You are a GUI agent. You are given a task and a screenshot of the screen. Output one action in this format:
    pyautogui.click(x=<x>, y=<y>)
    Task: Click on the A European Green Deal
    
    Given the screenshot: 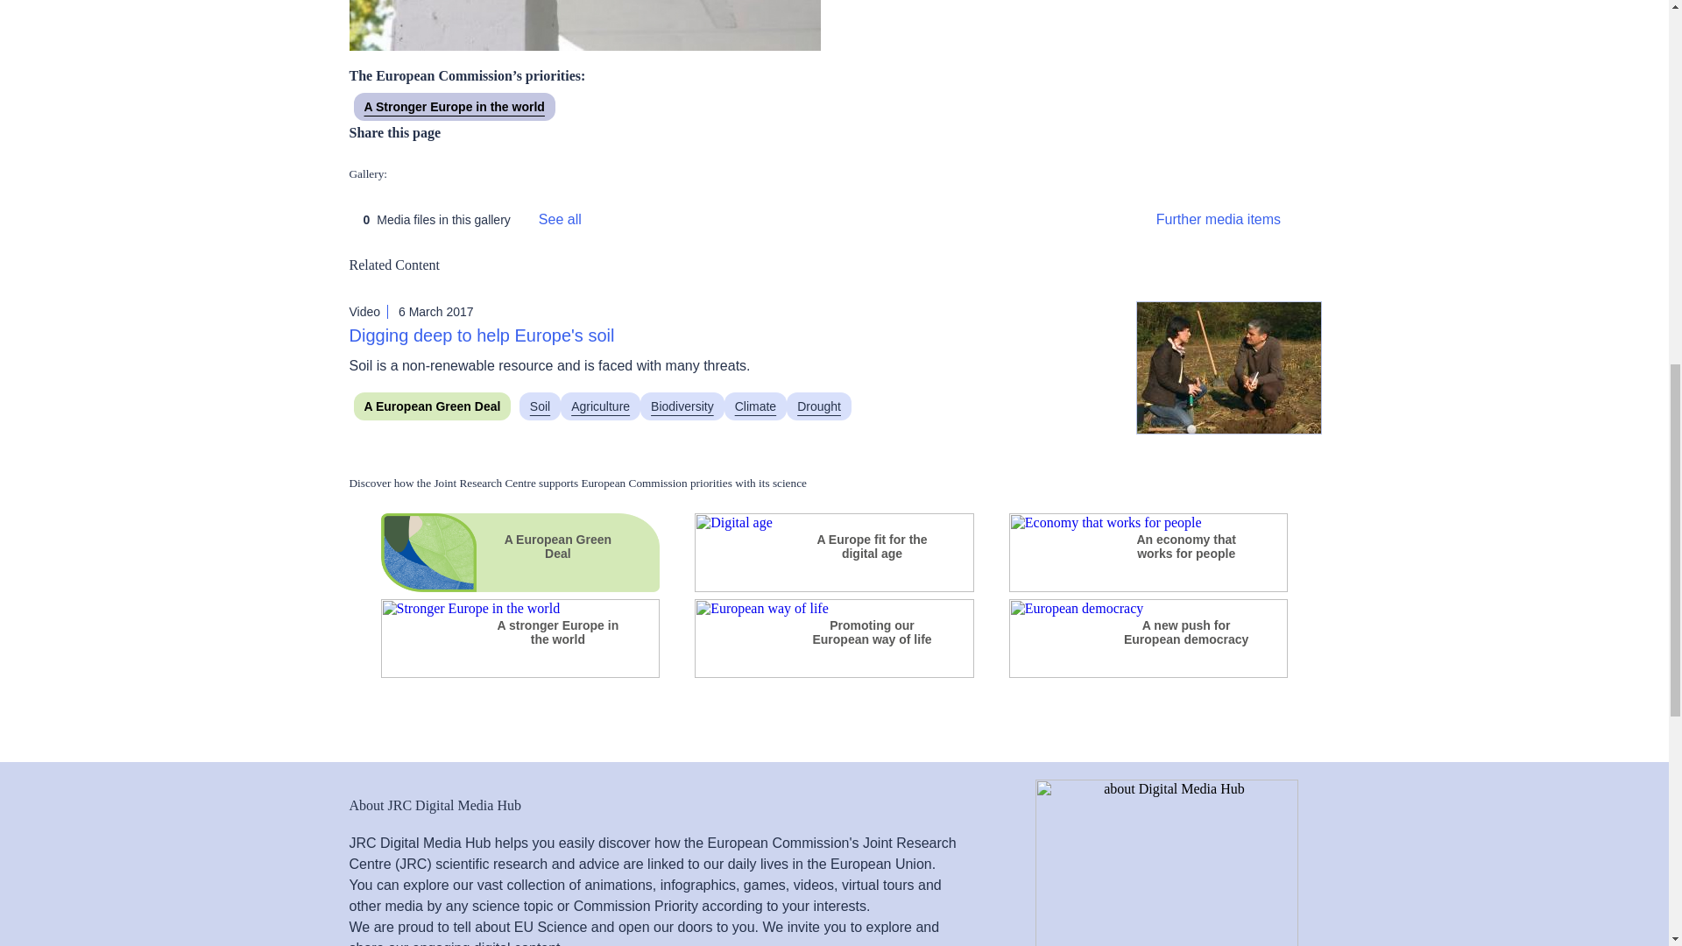 What is the action you would take?
    pyautogui.click(x=432, y=406)
    